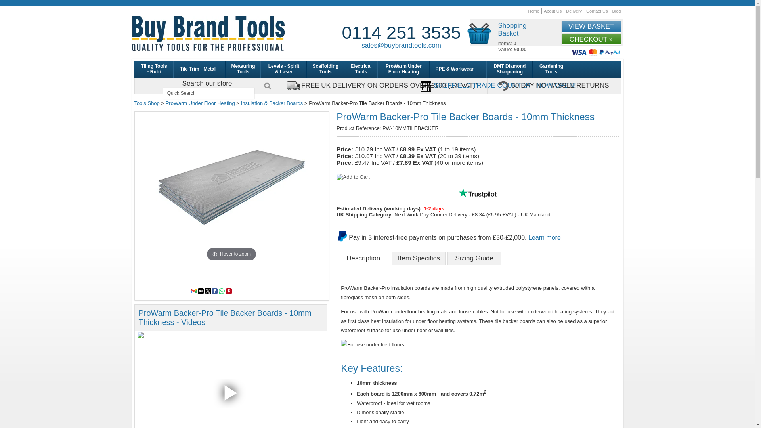  What do you see at coordinates (533, 11) in the screenshot?
I see `Home` at bounding box center [533, 11].